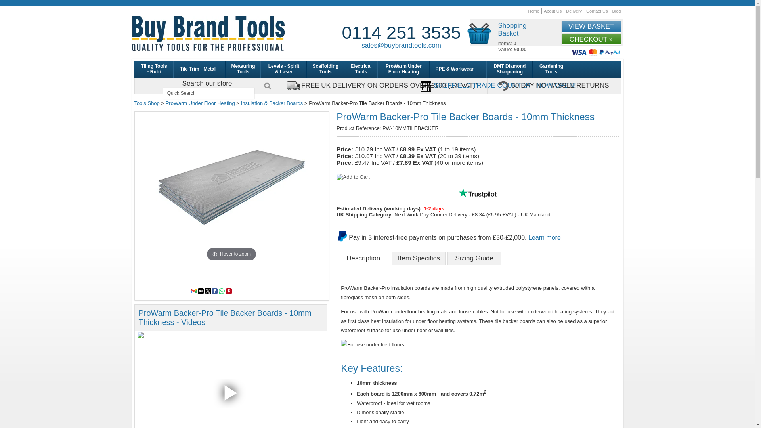  What do you see at coordinates (533, 11) in the screenshot?
I see `Home` at bounding box center [533, 11].